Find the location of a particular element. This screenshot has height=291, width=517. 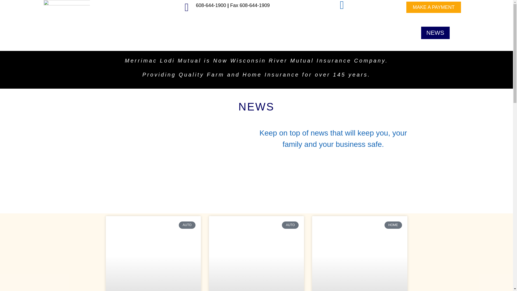

RESOURCES is located at coordinates (358, 33).